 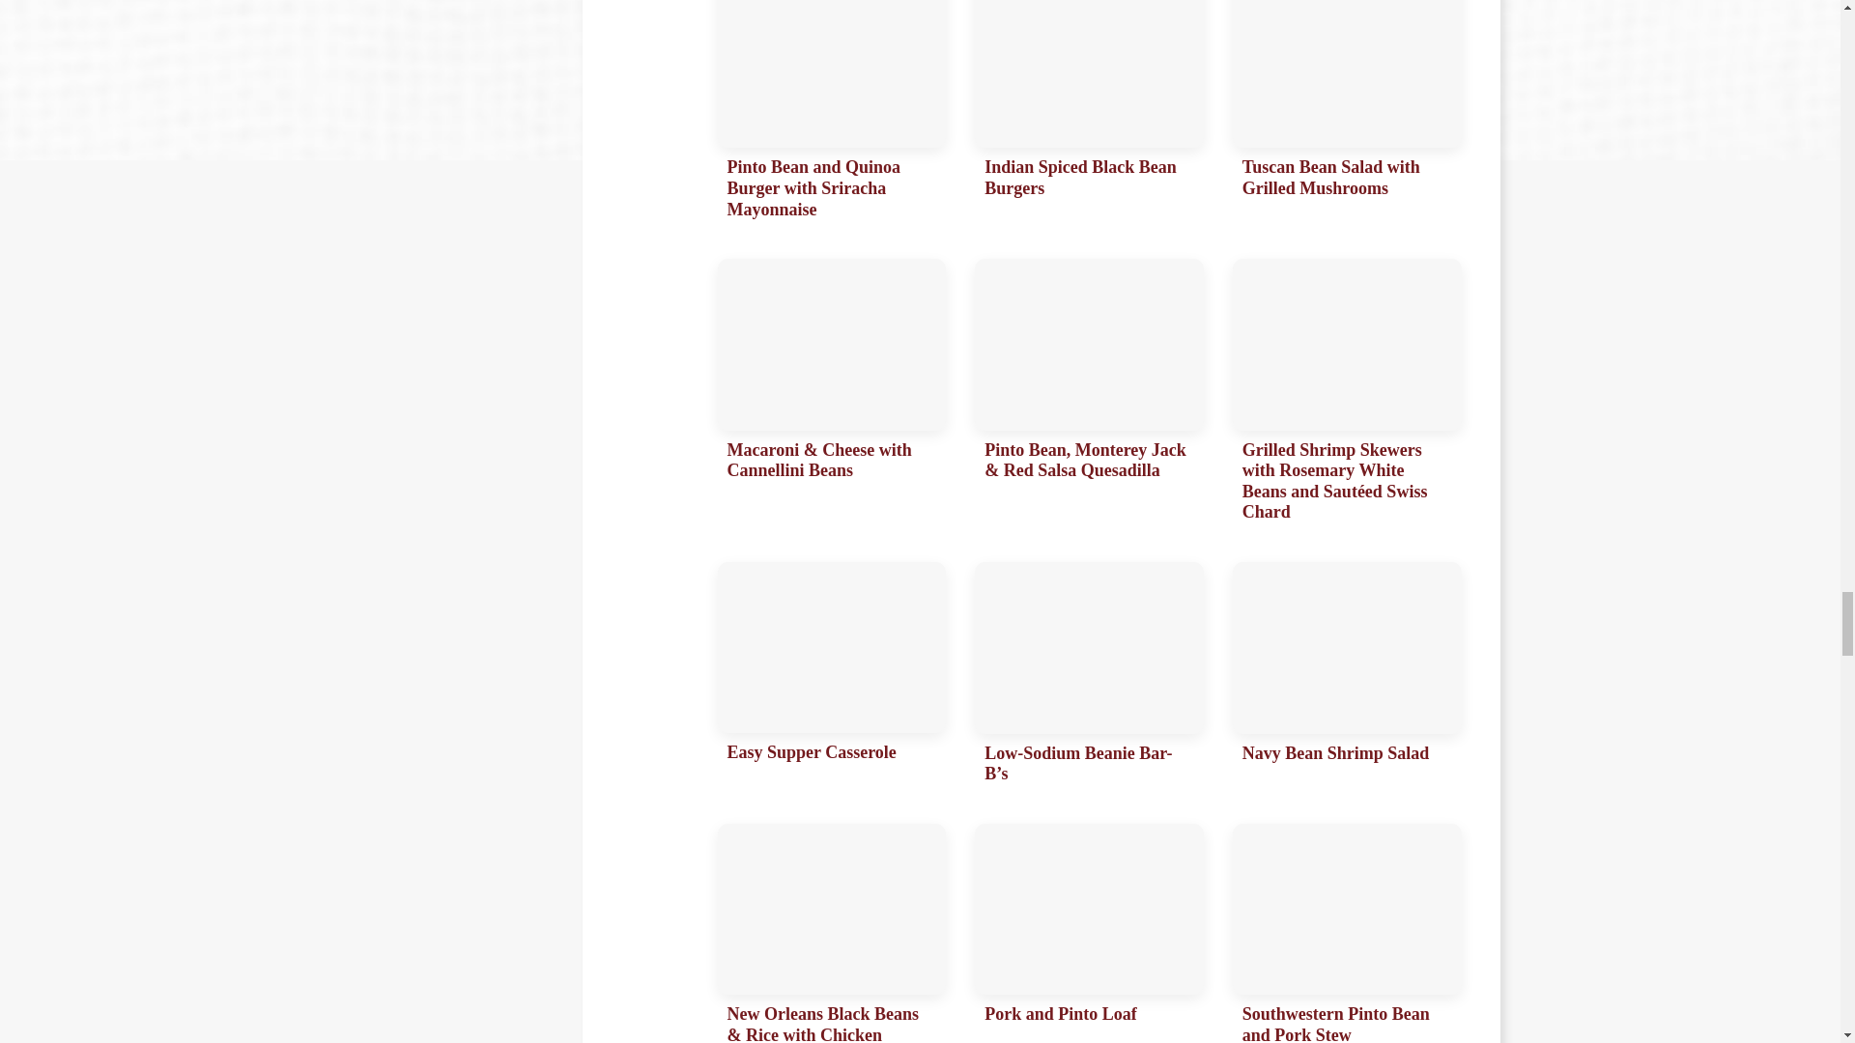 What do you see at coordinates (1347, 933) in the screenshot?
I see `Southwestern Pinto Bean and Pork Stew` at bounding box center [1347, 933].